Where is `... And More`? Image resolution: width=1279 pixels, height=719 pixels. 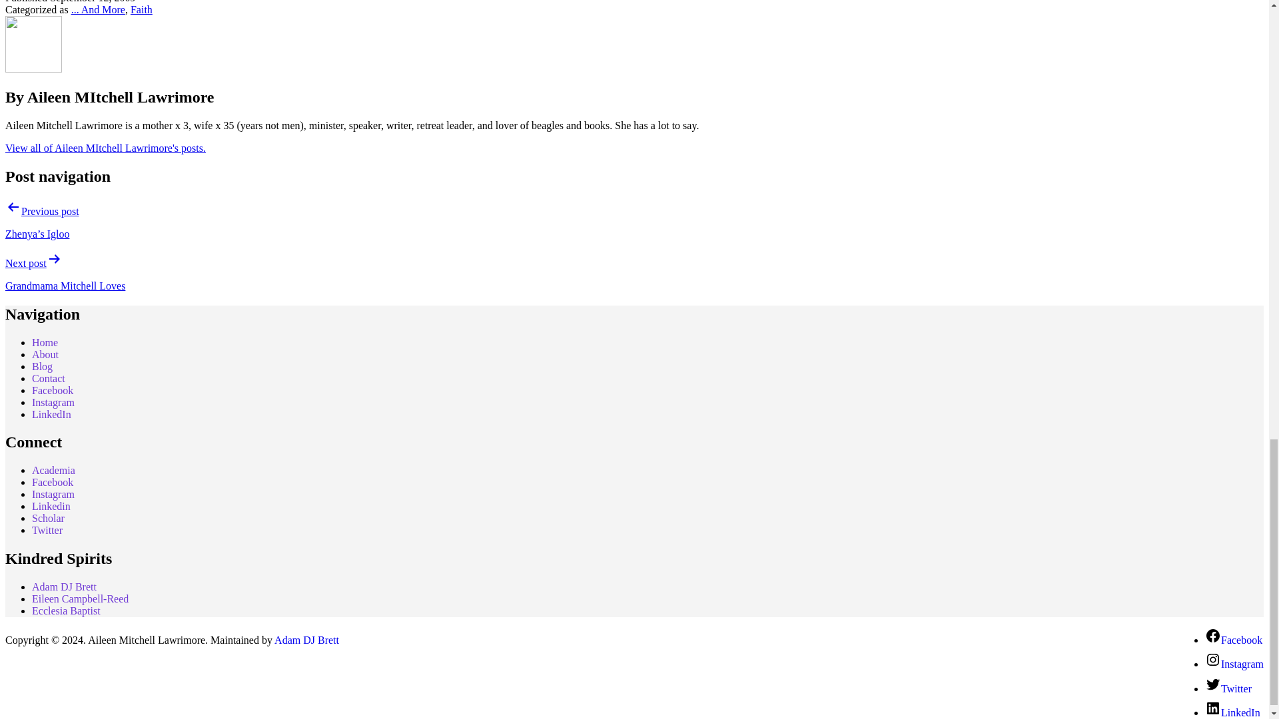 ... And More is located at coordinates (99, 9).